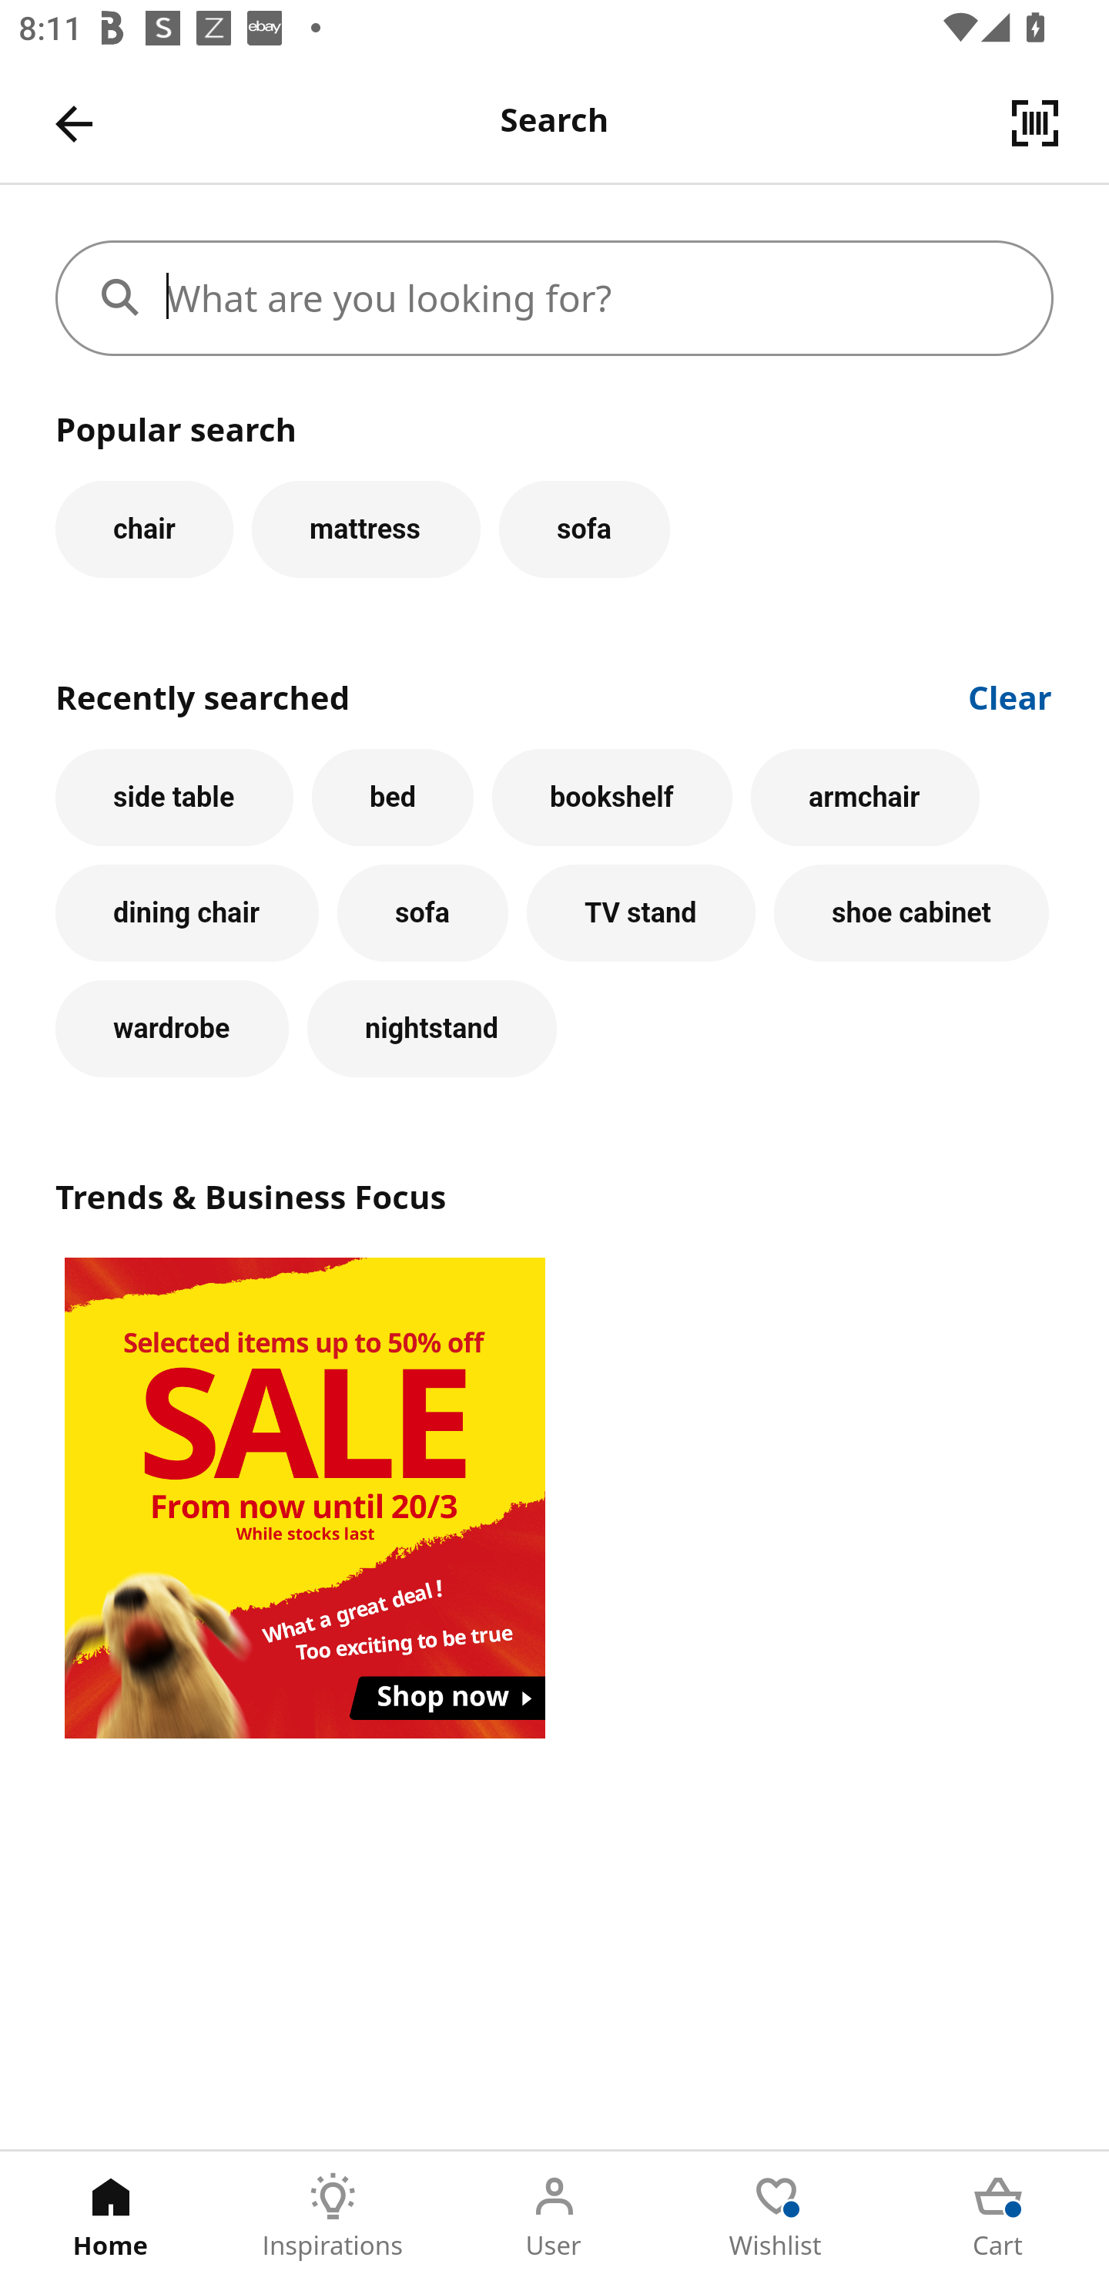 This screenshot has width=1109, height=2281. Describe the element at coordinates (333, 2216) in the screenshot. I see `Inspirations
Tab 2 of 5` at that location.